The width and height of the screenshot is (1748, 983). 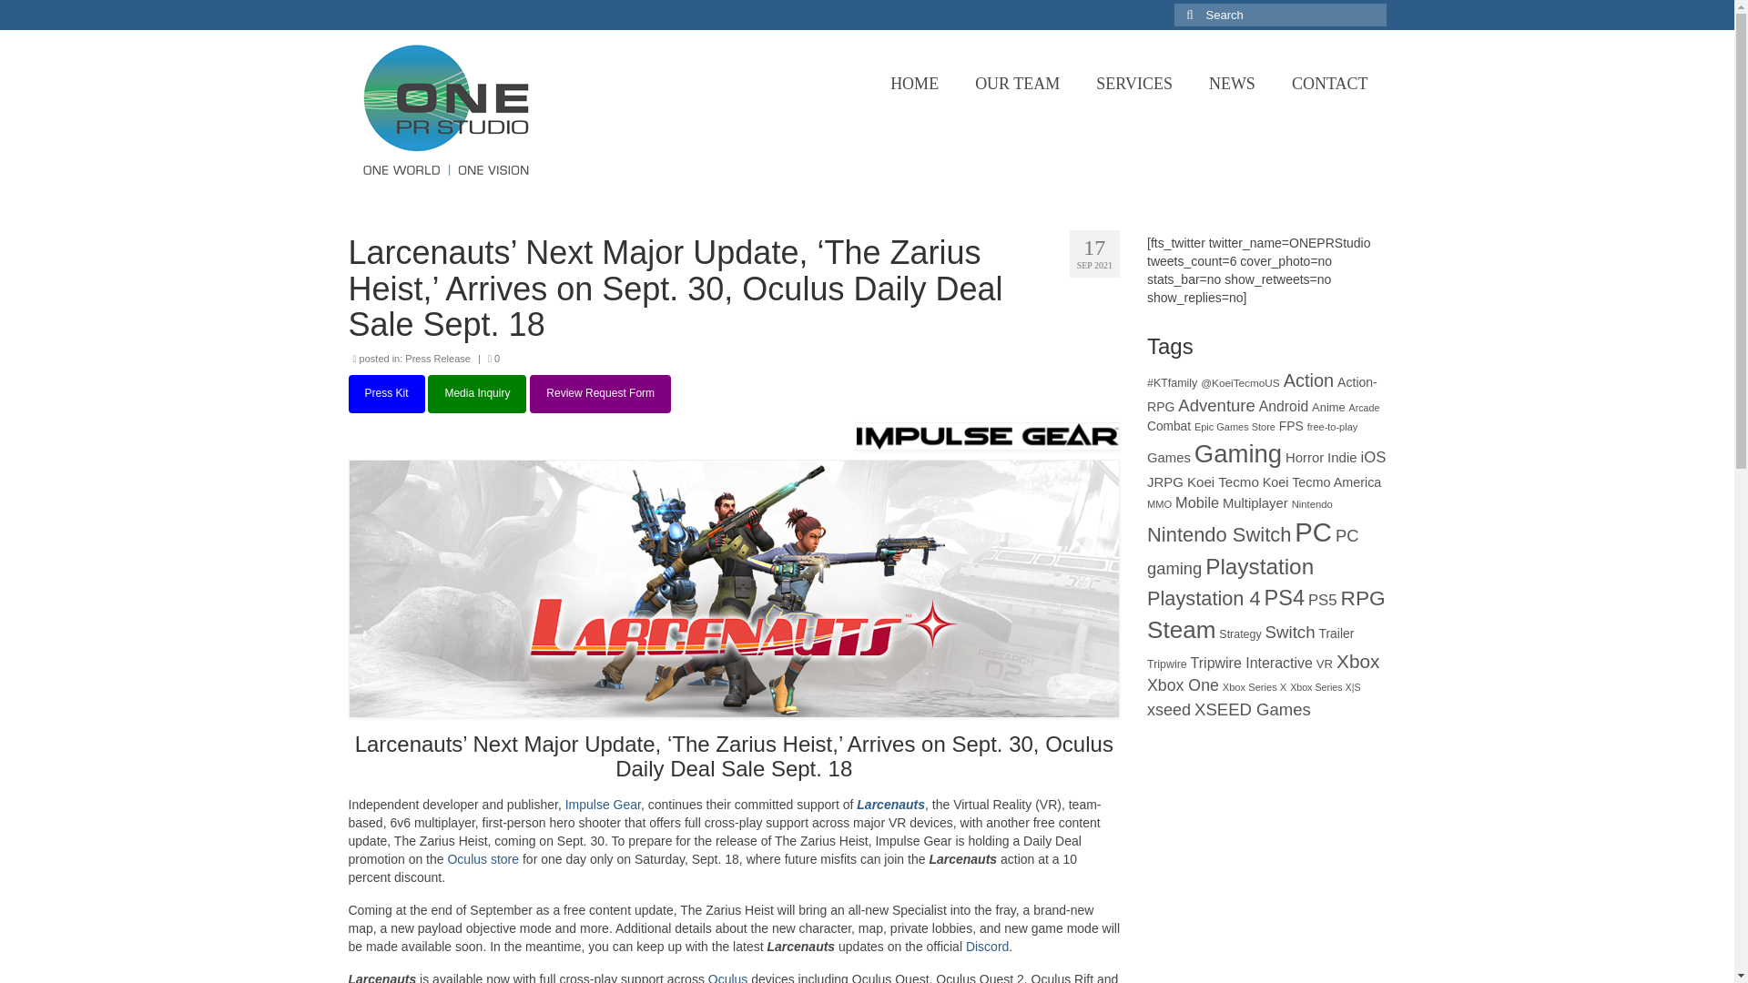 I want to click on Media Inquiry, so click(x=477, y=393).